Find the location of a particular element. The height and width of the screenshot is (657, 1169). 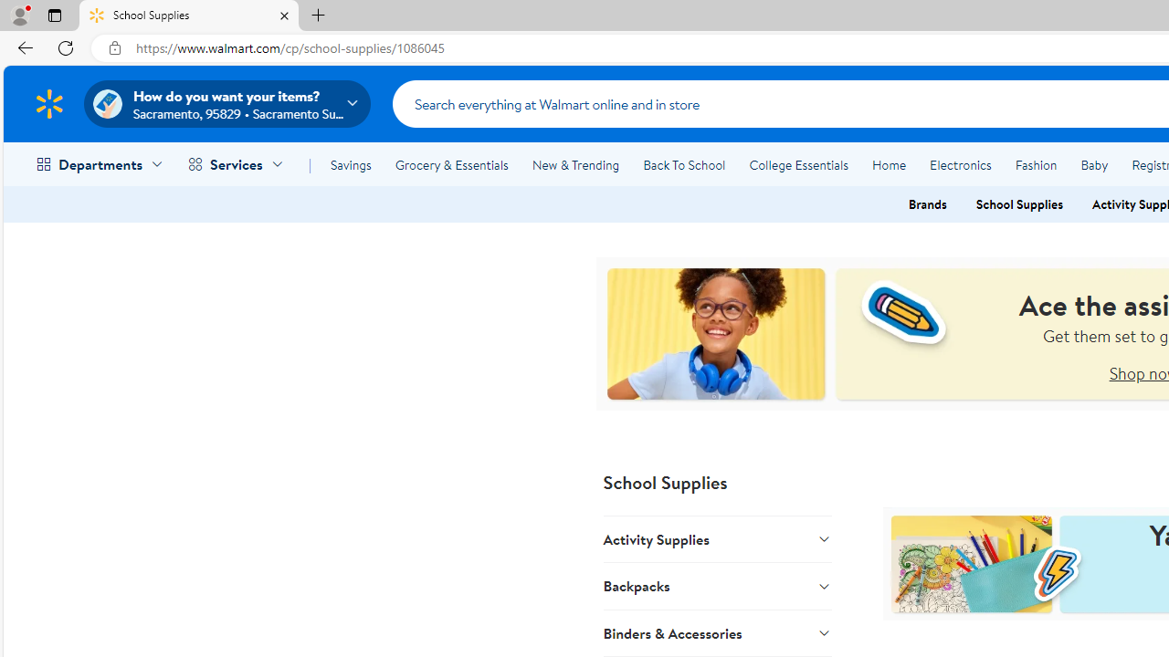

School Supplies is located at coordinates (1019, 204).